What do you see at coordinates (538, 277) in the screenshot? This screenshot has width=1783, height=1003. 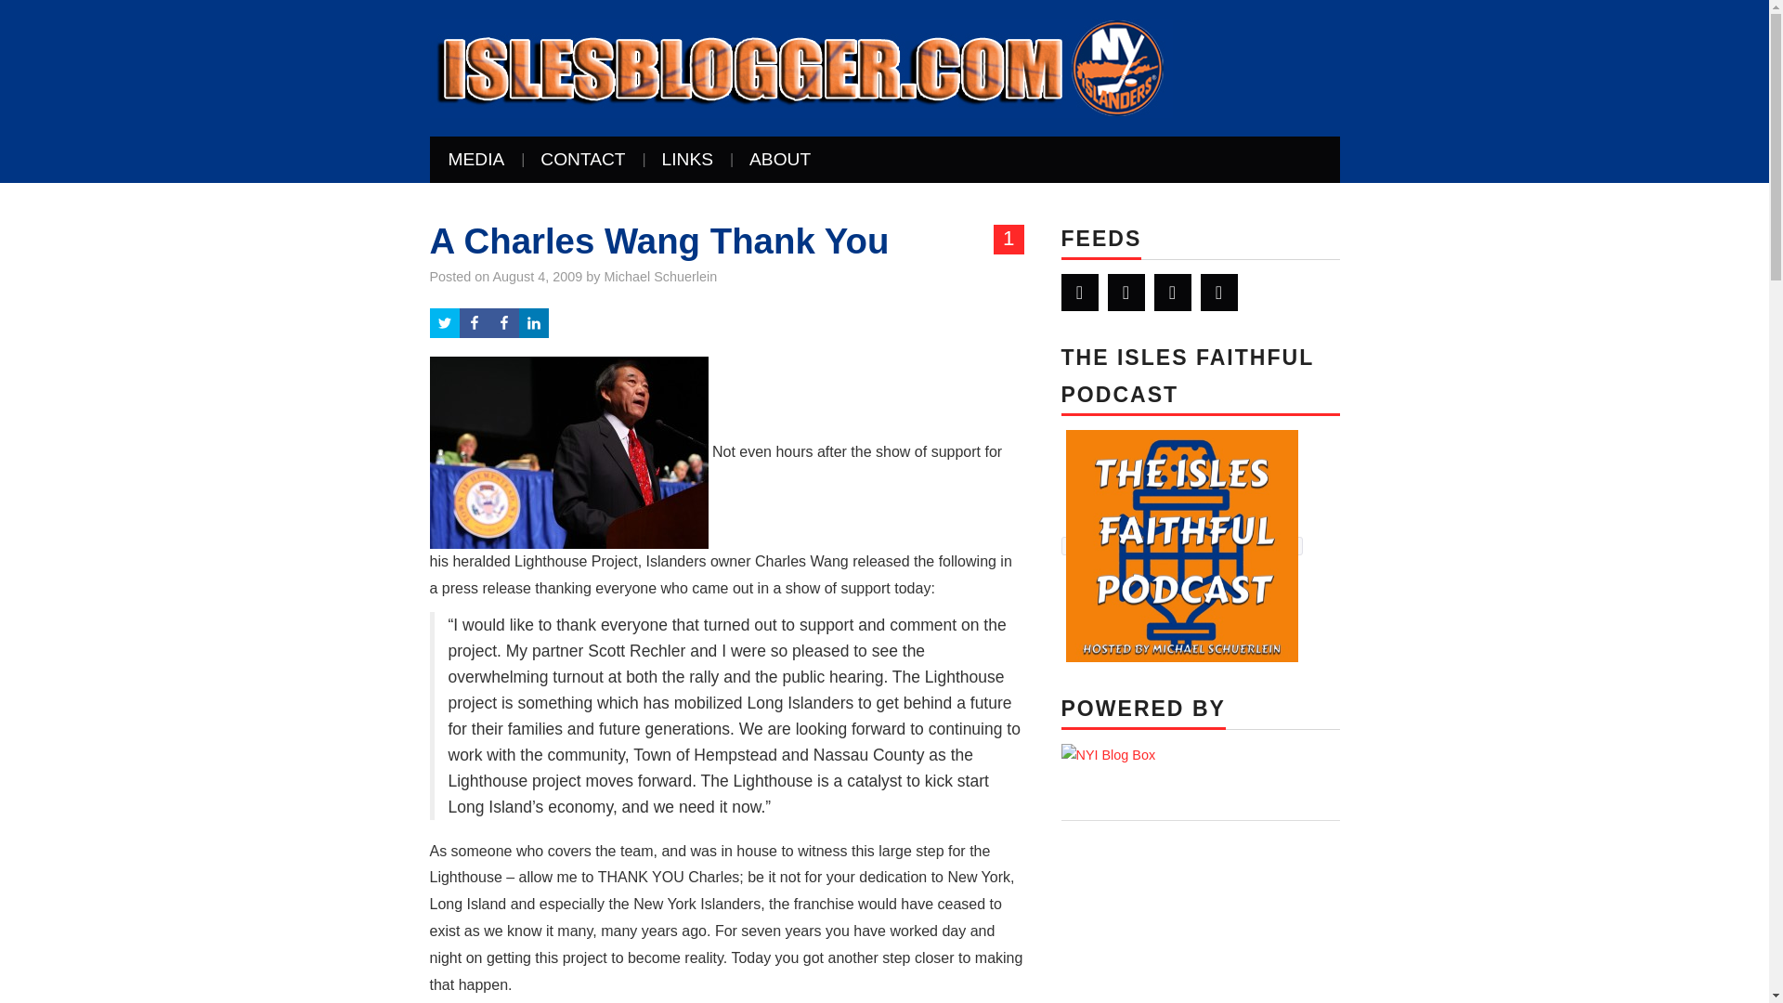 I see `6:52 pm` at bounding box center [538, 277].